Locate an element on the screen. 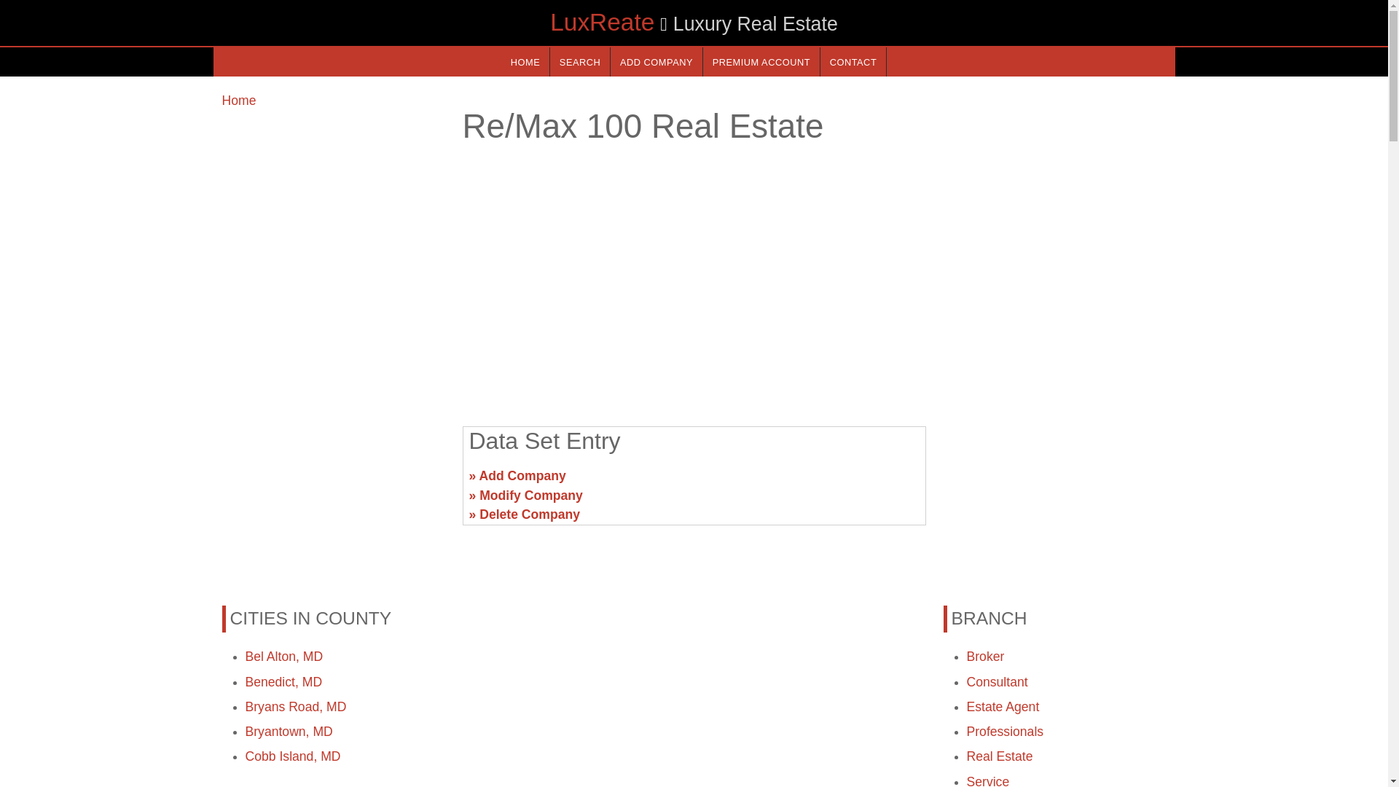 The image size is (1399, 787). Real Estate is located at coordinates (999, 756).